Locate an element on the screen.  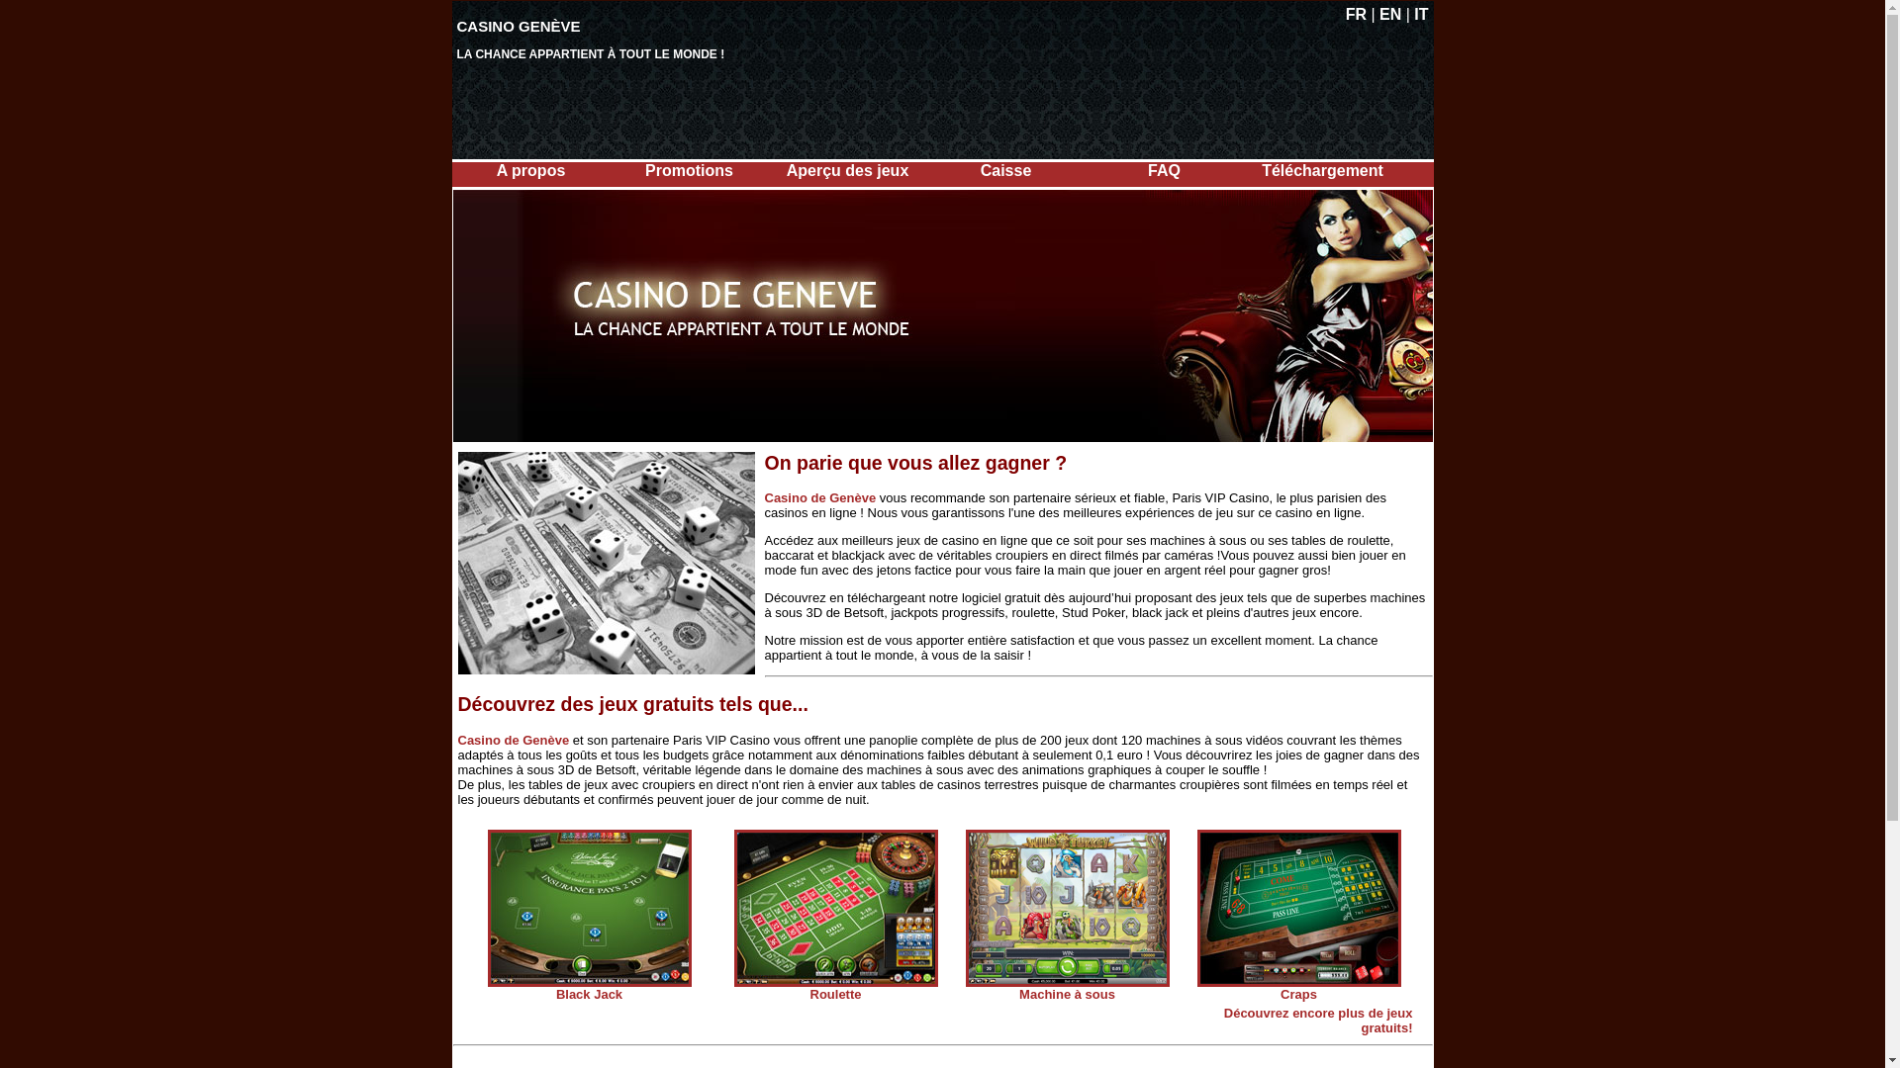
FAQ is located at coordinates (1164, 170).